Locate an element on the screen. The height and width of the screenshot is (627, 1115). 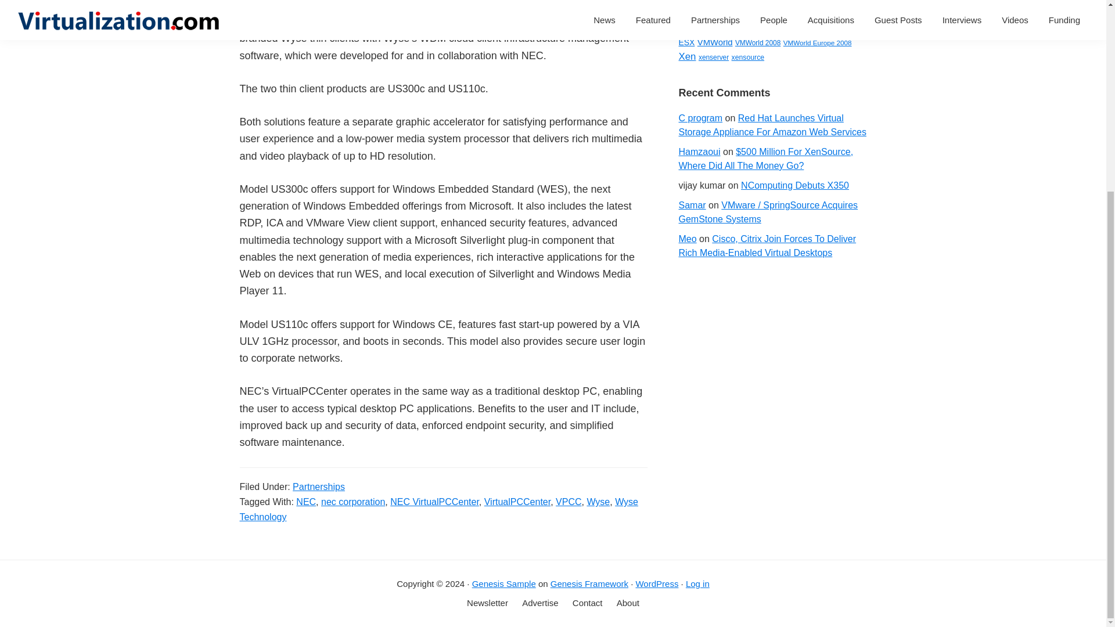
Wyse Technology is located at coordinates (438, 509).